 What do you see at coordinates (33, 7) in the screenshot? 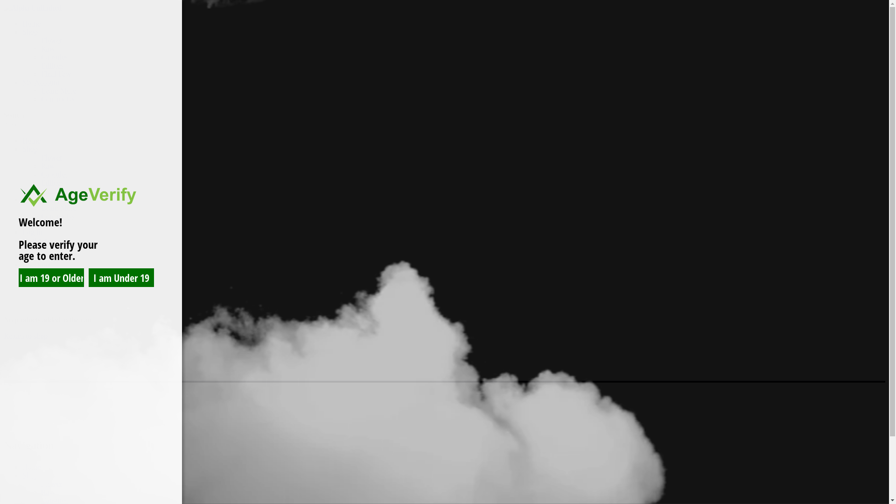
I see `Alpha Unlimited - Unlock your unlimited potential` at bounding box center [33, 7].